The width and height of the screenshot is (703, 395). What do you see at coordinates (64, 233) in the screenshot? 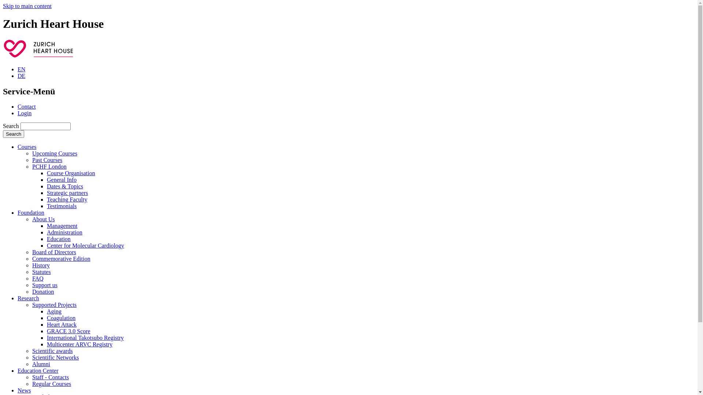
I see `Administration` at bounding box center [64, 233].